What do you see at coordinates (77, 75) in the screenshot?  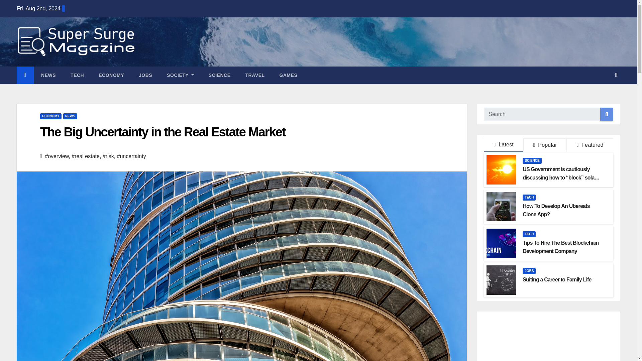 I see `TECH` at bounding box center [77, 75].